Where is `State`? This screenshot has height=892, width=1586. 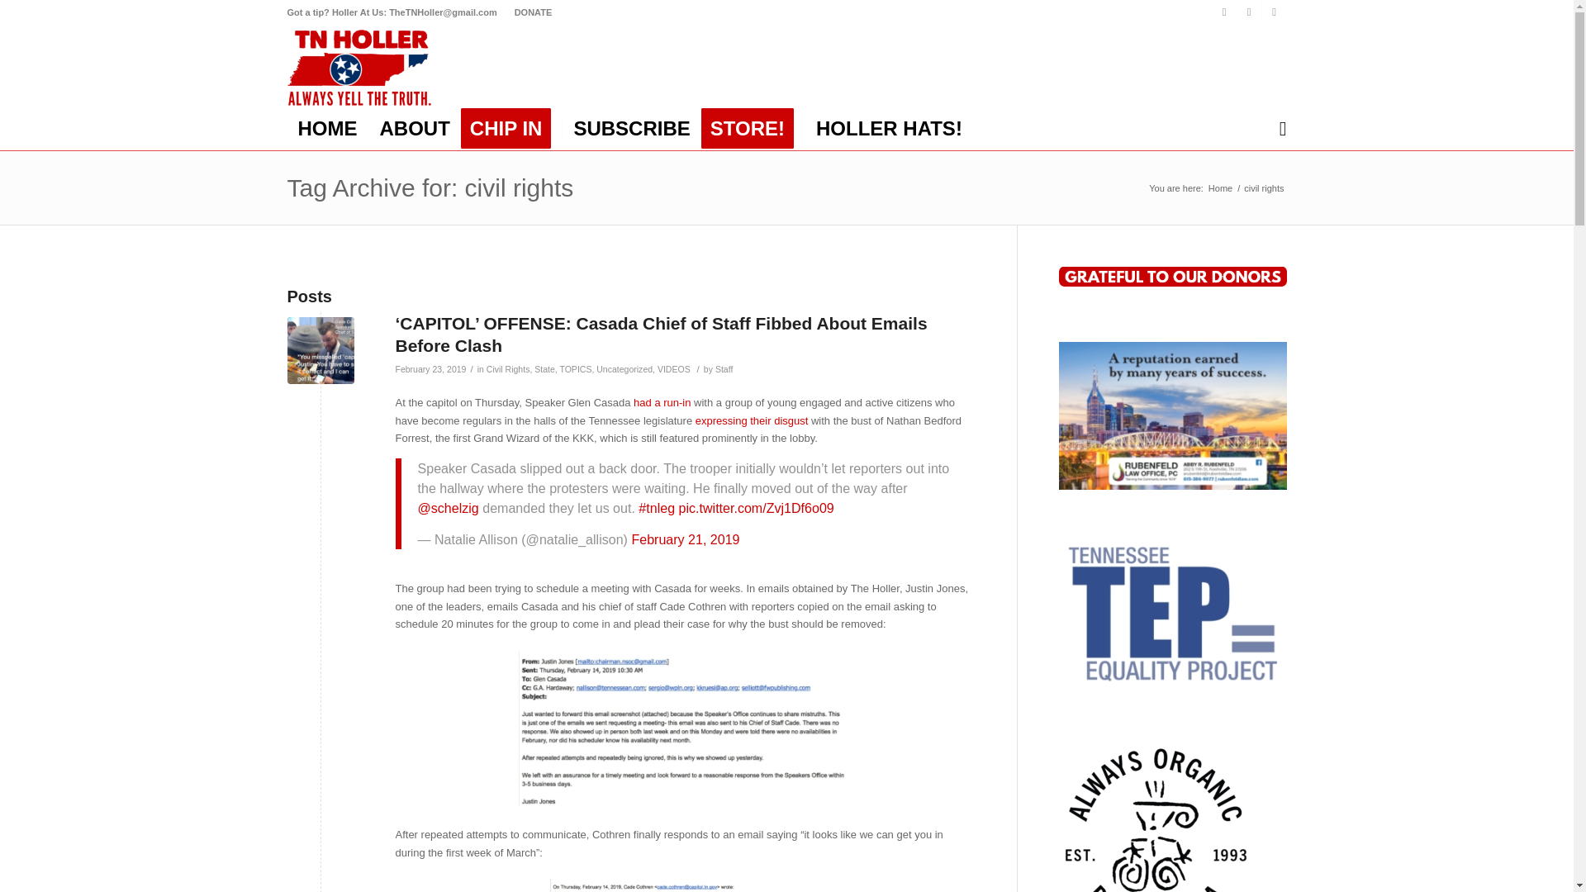 State is located at coordinates (545, 368).